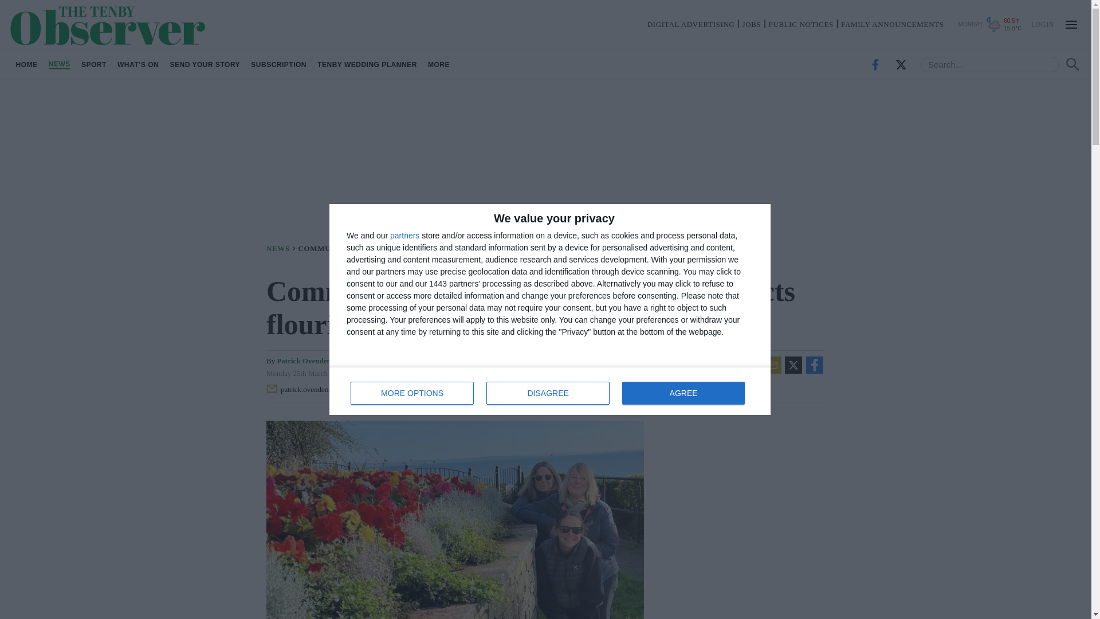  What do you see at coordinates (548, 393) in the screenshot?
I see `DISAGREE` at bounding box center [548, 393].